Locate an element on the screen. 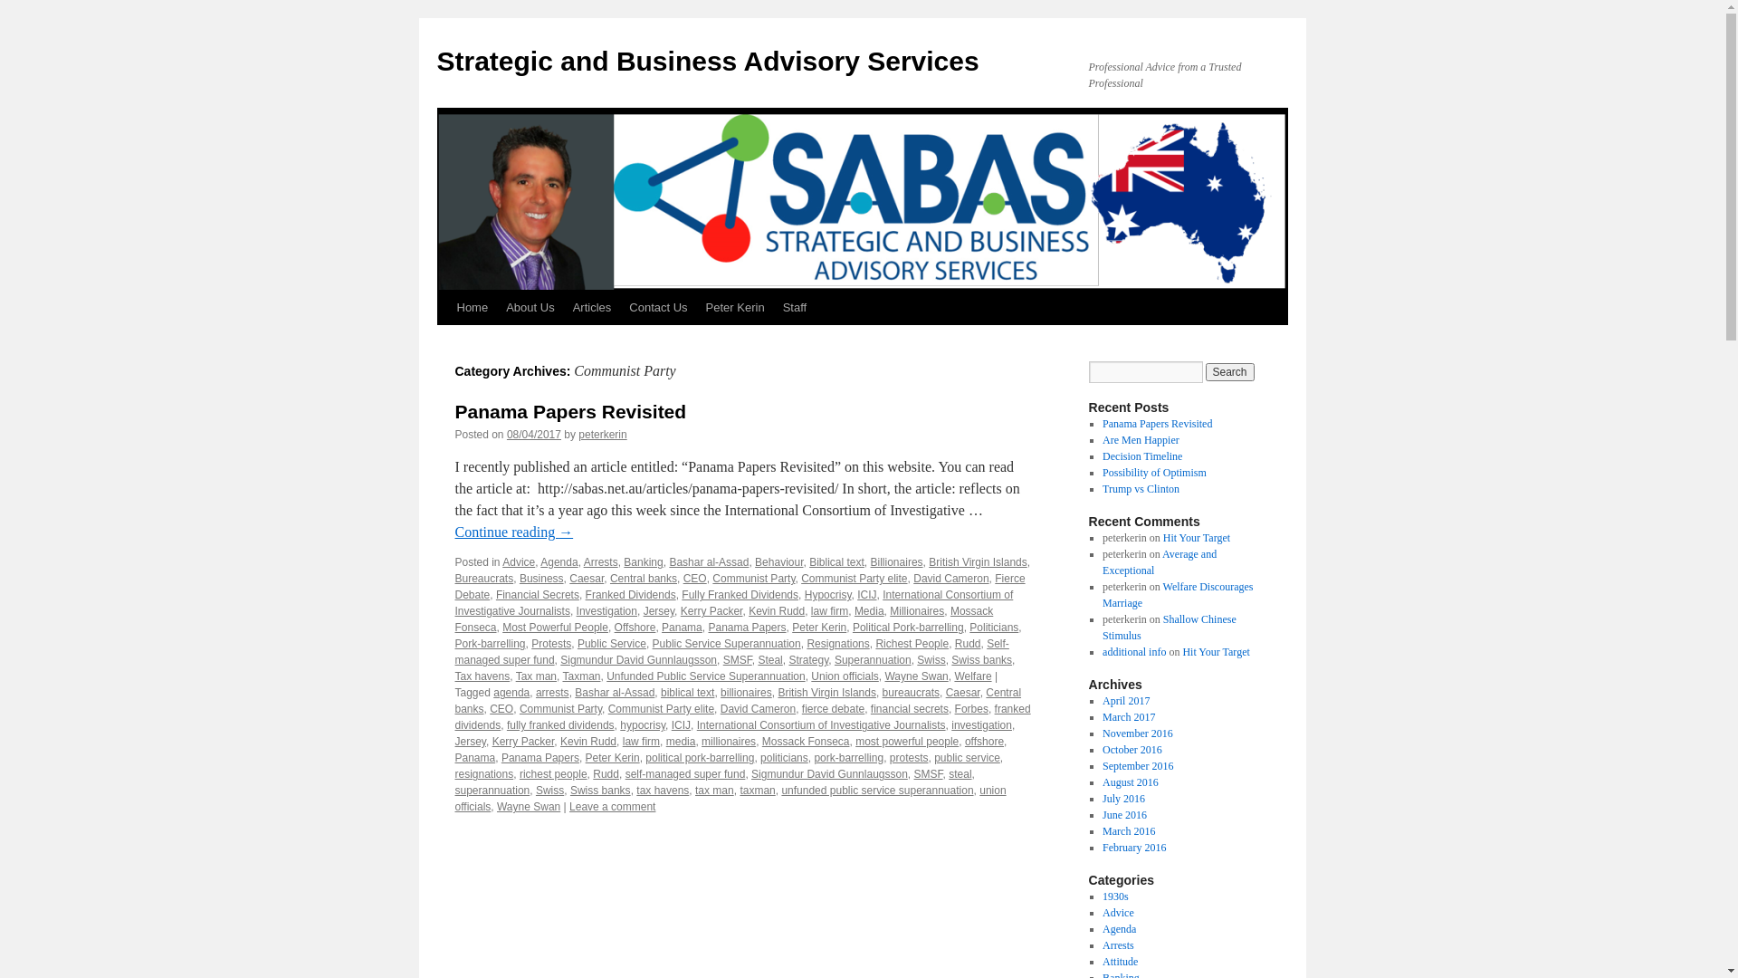  Peter Kerin is located at coordinates (735, 308).